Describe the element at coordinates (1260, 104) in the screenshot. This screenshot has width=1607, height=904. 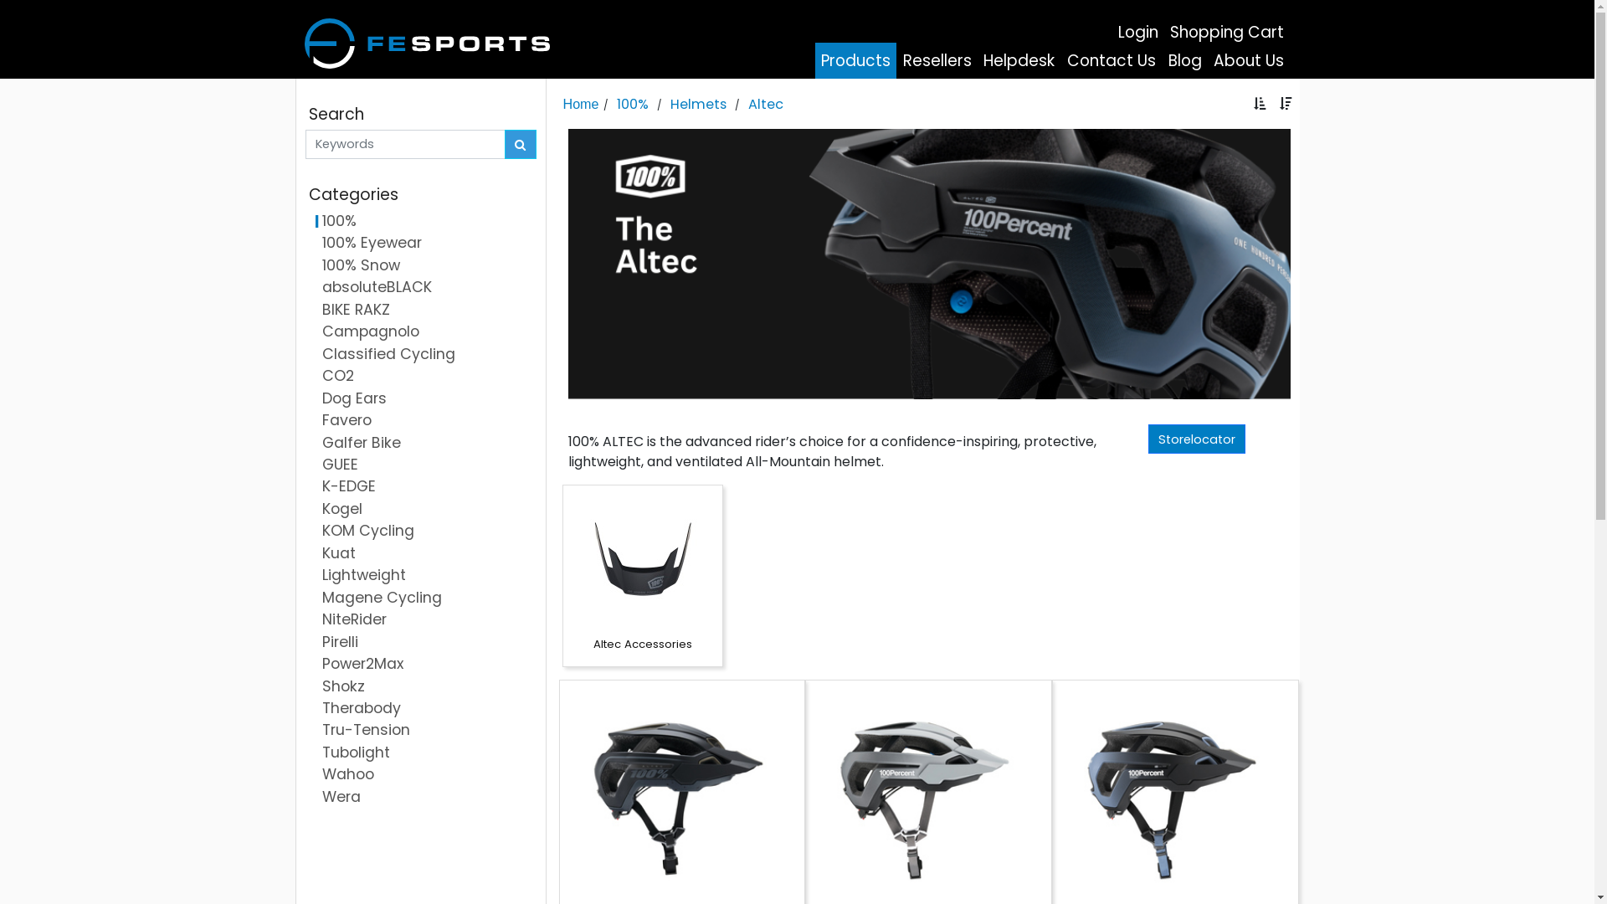
I see `Sort ascending` at that location.